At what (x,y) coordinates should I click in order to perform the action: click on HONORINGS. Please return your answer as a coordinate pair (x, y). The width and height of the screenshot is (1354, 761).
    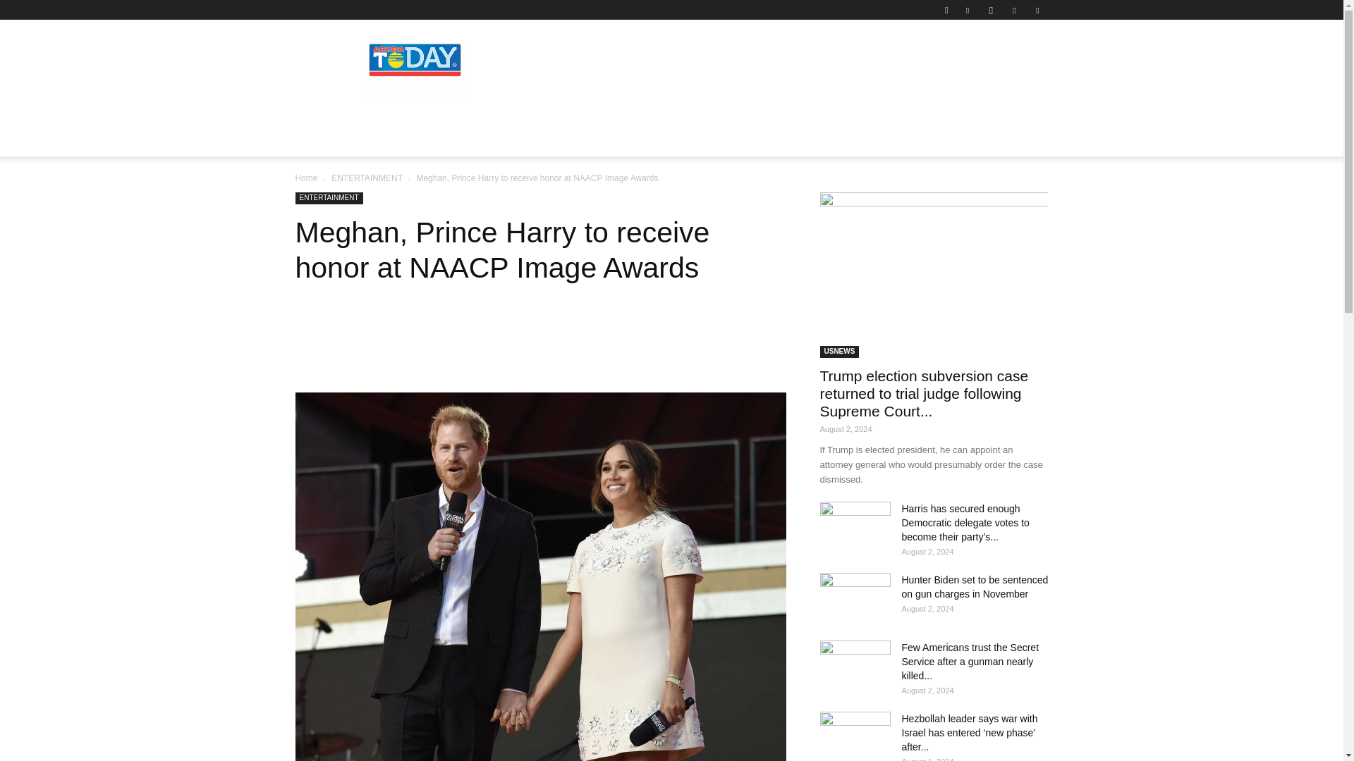
    Looking at the image, I should click on (481, 140).